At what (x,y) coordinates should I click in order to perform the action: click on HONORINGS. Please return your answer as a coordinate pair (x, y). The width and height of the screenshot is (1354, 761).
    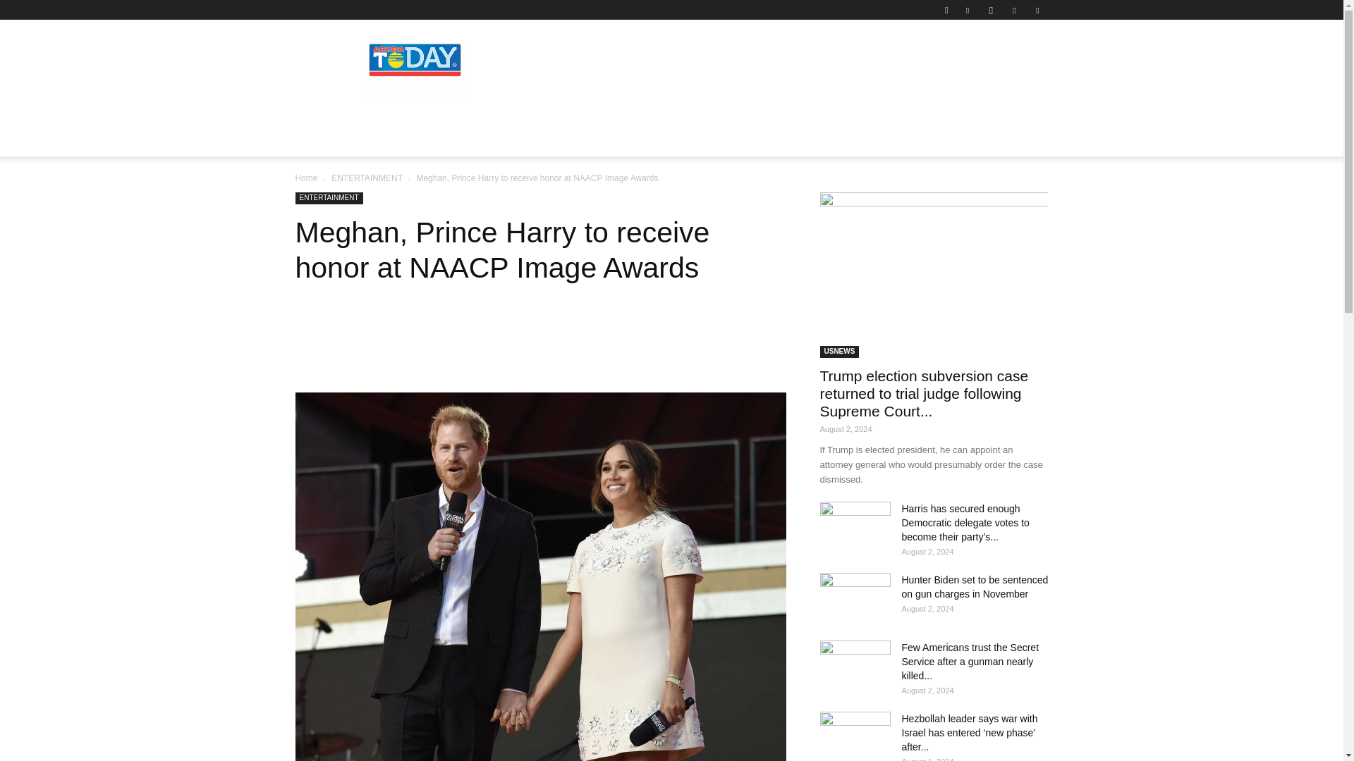
    Looking at the image, I should click on (481, 140).